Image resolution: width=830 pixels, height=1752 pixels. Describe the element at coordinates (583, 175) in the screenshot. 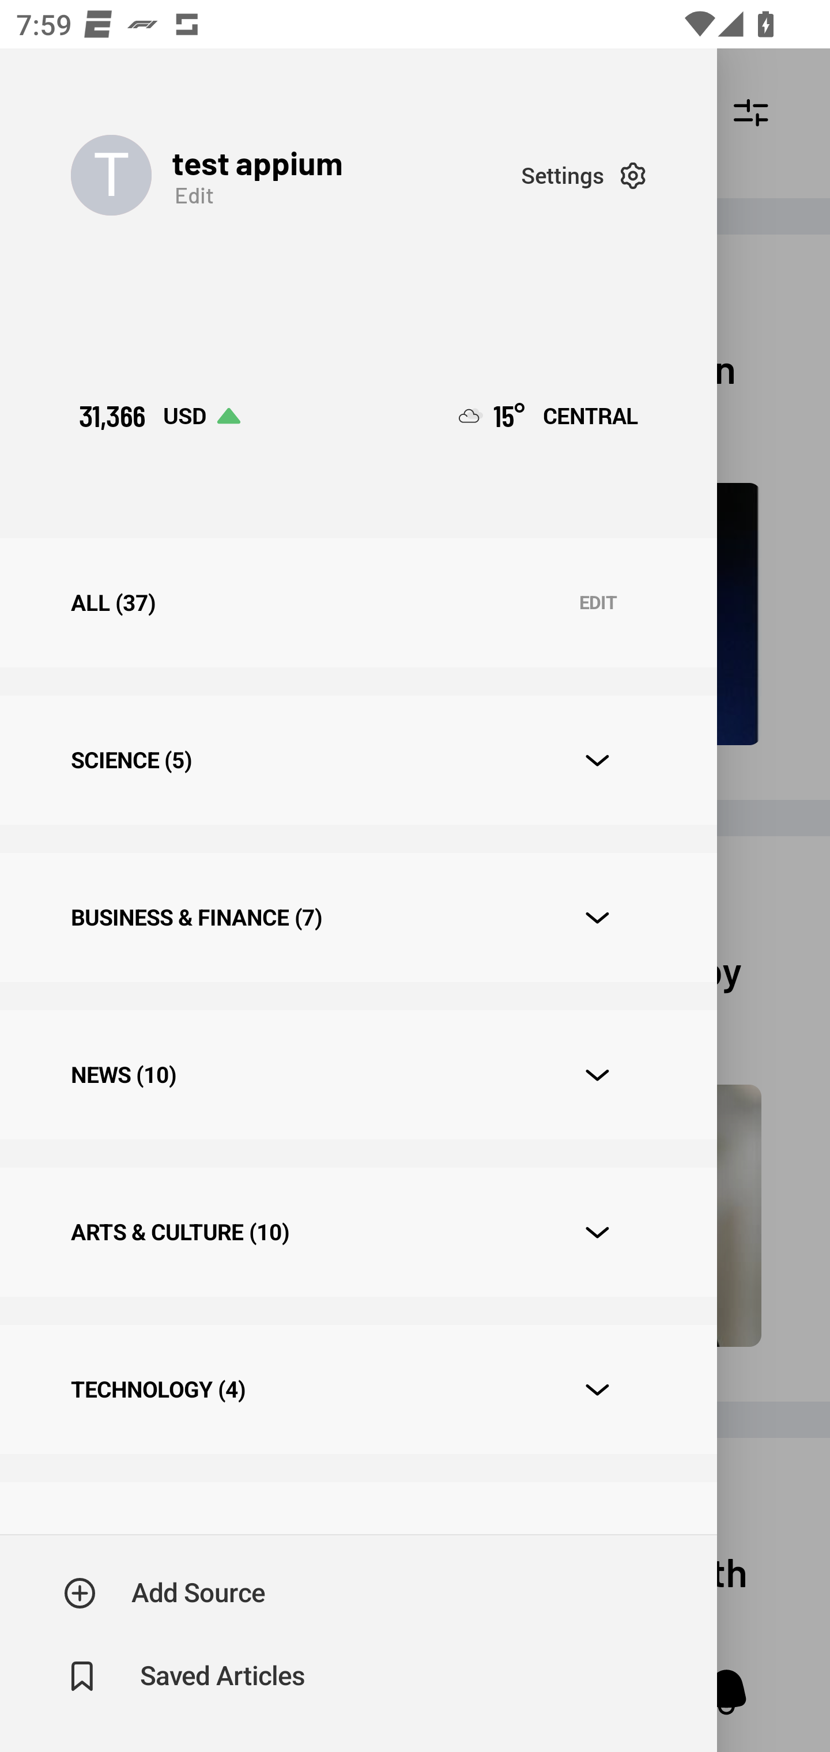

I see `Settings Select News Style` at that location.